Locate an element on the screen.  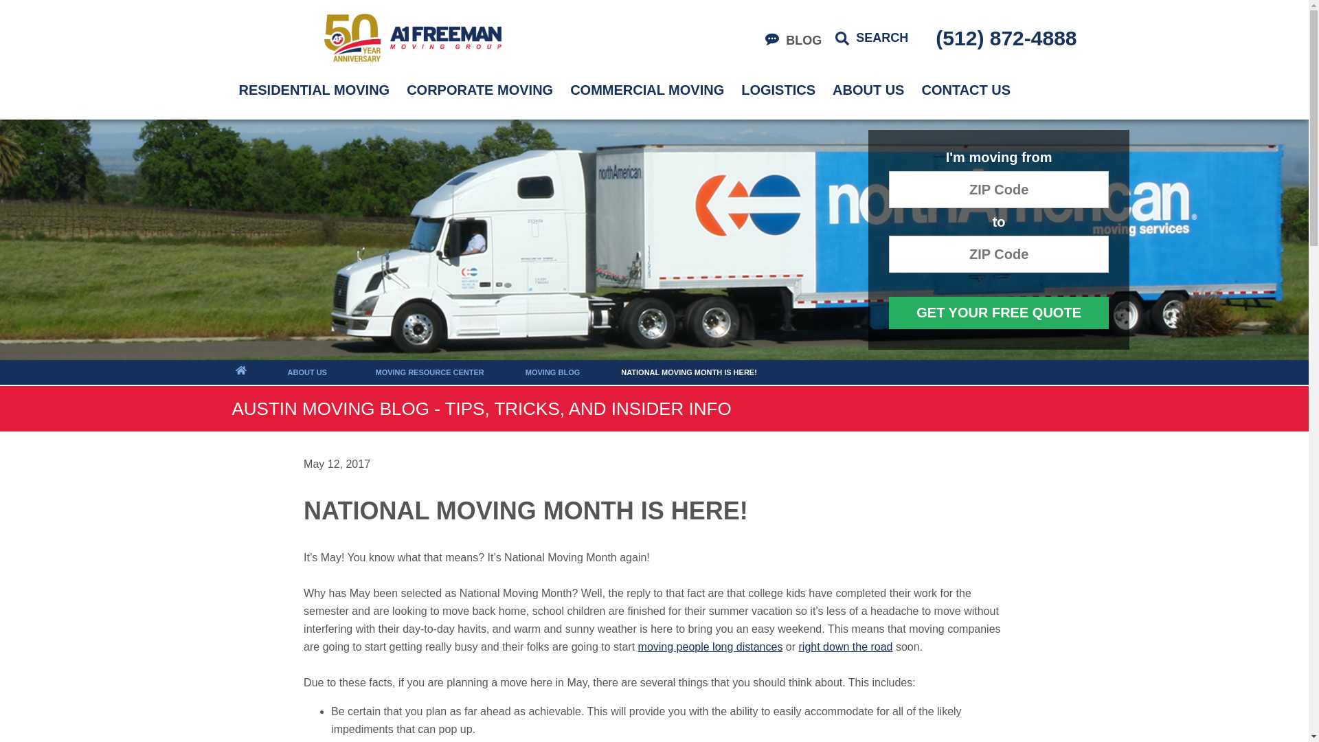
BLOG is located at coordinates (793, 41).